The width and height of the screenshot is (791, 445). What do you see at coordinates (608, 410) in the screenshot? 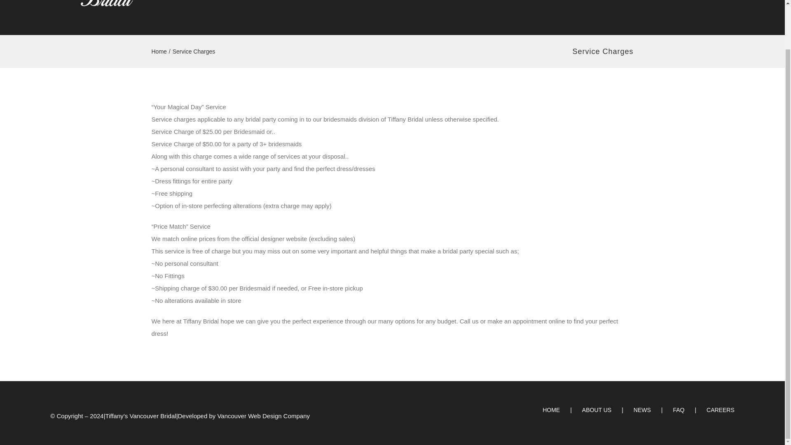
I see `ABOUT US` at bounding box center [608, 410].